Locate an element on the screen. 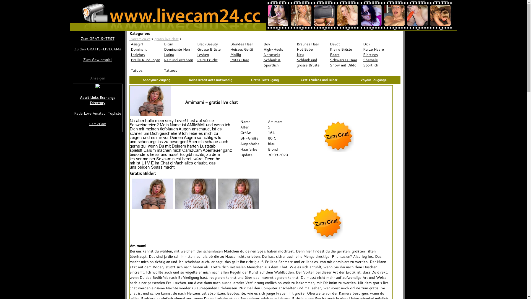 The height and width of the screenshot is (299, 531). Piercings is located at coordinates (378, 55).